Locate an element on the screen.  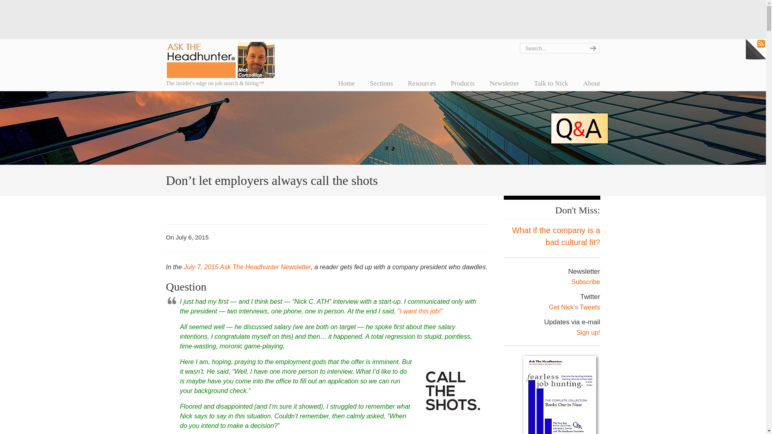
July 7, 2015 Ask The Headhunter Newsletter is located at coordinates (247, 267).